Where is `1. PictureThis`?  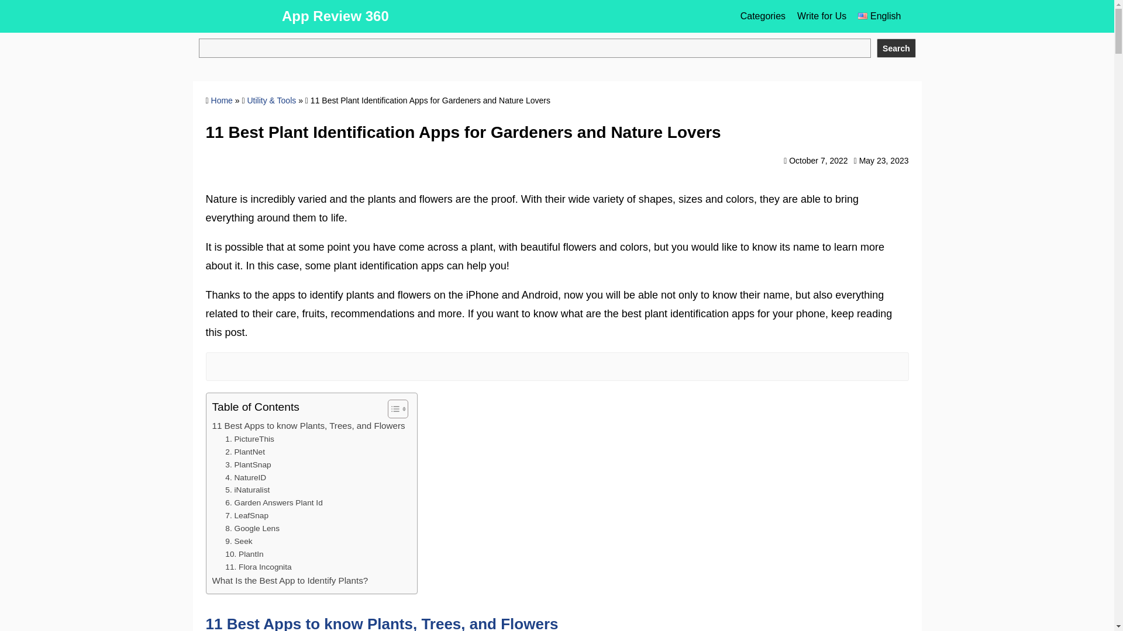 1. PictureThis is located at coordinates (249, 439).